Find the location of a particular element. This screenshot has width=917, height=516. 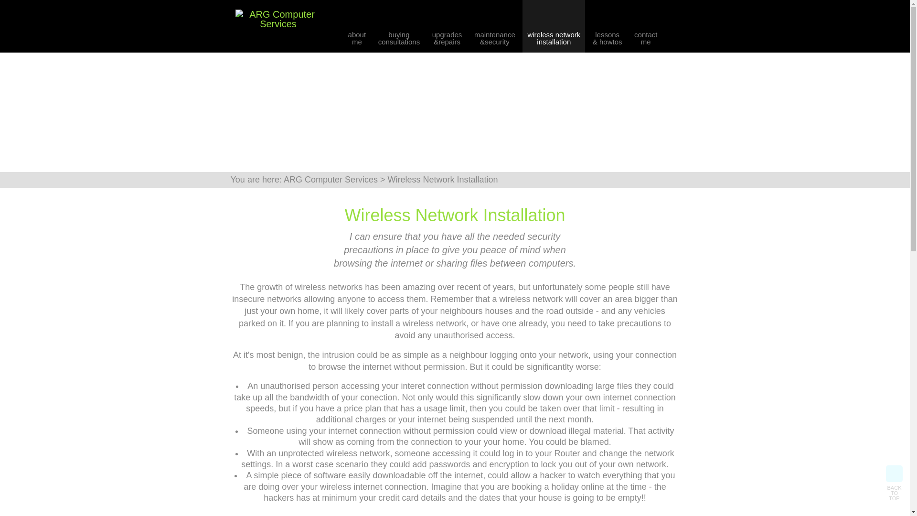

BACK TO TOP is located at coordinates (399, 30).